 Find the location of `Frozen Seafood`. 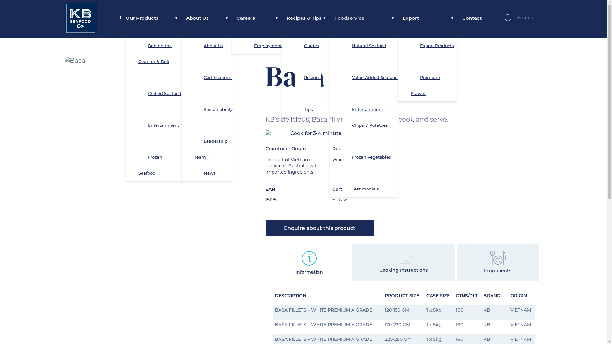

Frozen Seafood is located at coordinates (153, 165).